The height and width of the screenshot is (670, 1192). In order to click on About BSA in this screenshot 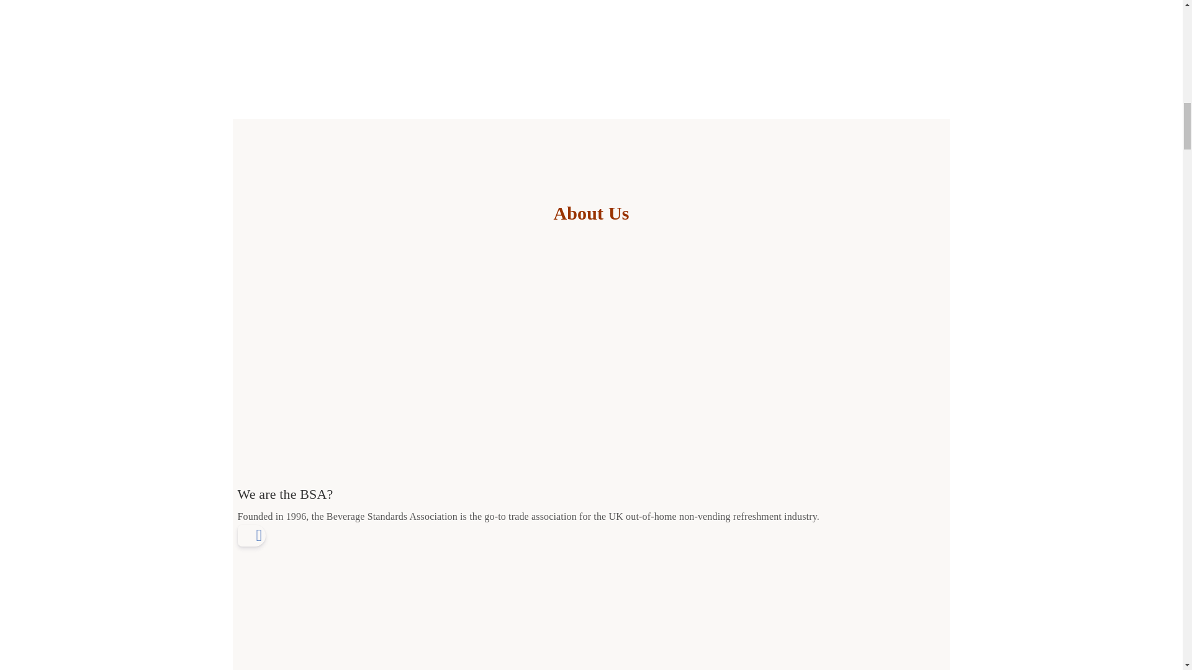, I will do `click(591, 373)`.